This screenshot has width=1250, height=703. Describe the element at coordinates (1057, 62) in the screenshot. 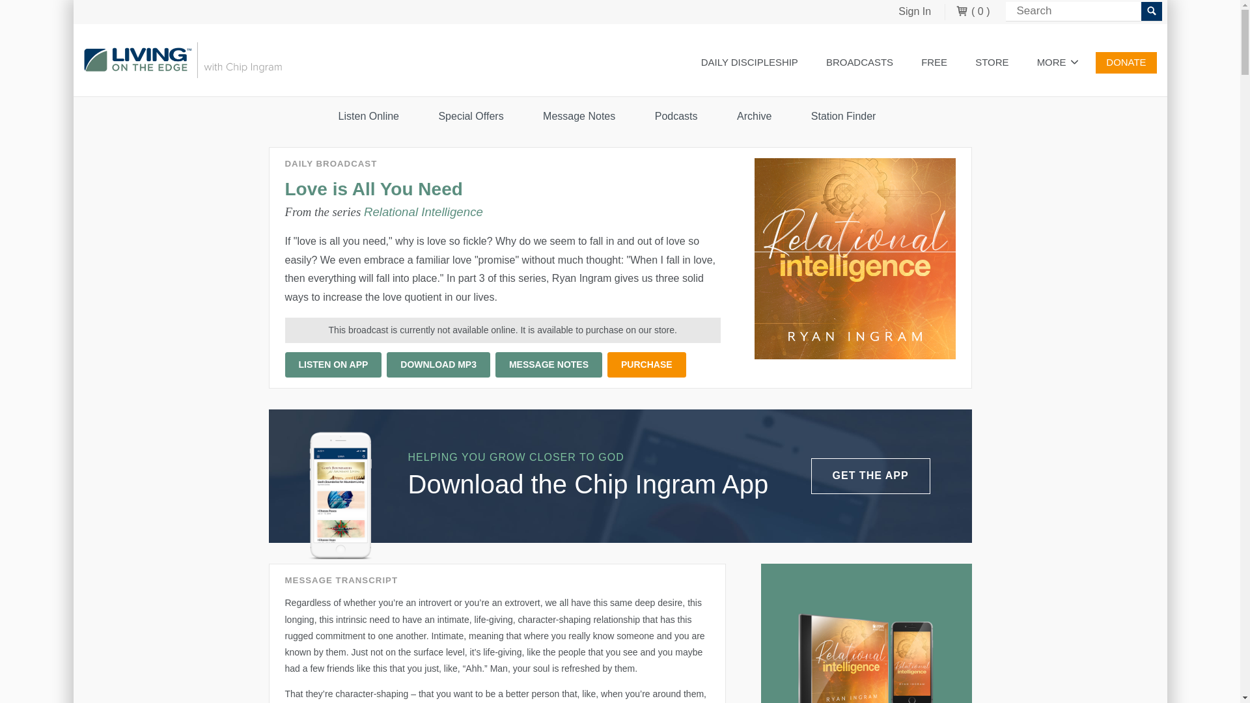

I see `More` at that location.